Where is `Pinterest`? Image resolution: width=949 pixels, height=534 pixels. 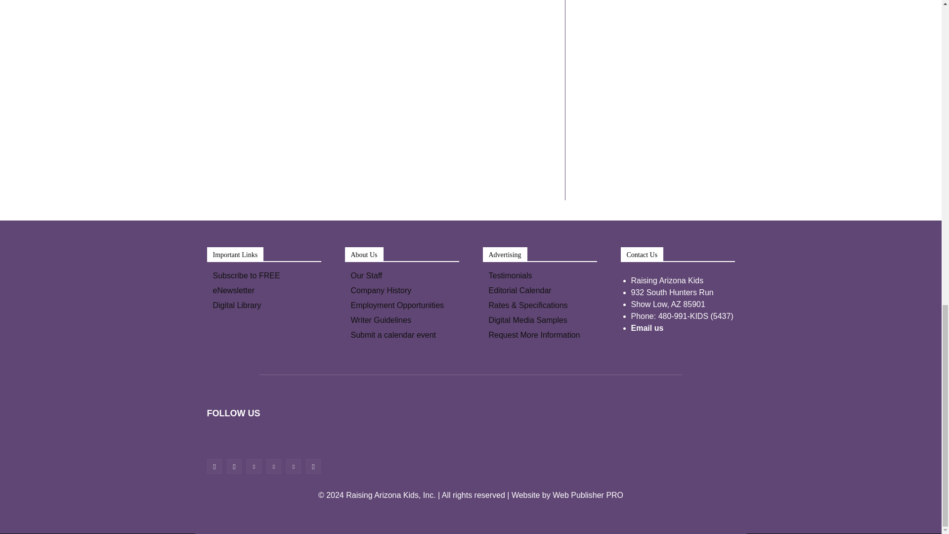
Pinterest is located at coordinates (274, 466).